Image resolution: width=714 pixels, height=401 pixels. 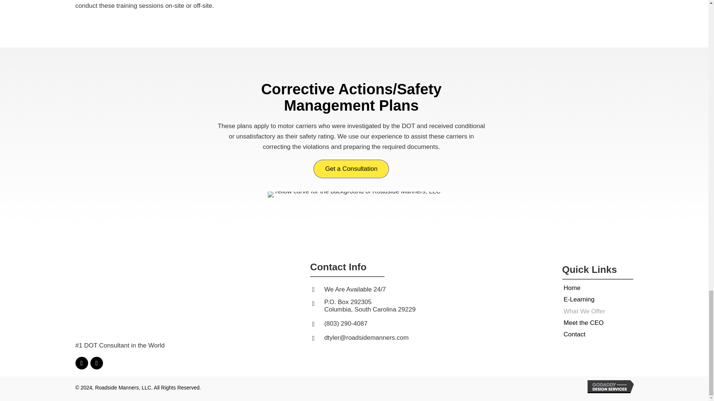 I want to click on Roadside Manners, LLC, so click(x=126, y=286).